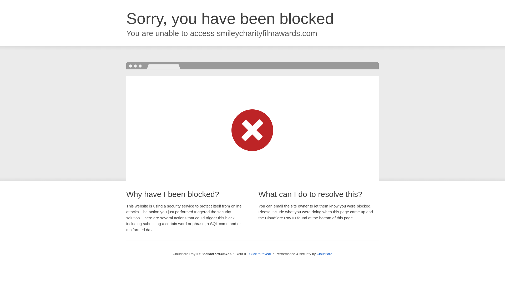  What do you see at coordinates (324, 254) in the screenshot?
I see `Cloudflare` at bounding box center [324, 254].